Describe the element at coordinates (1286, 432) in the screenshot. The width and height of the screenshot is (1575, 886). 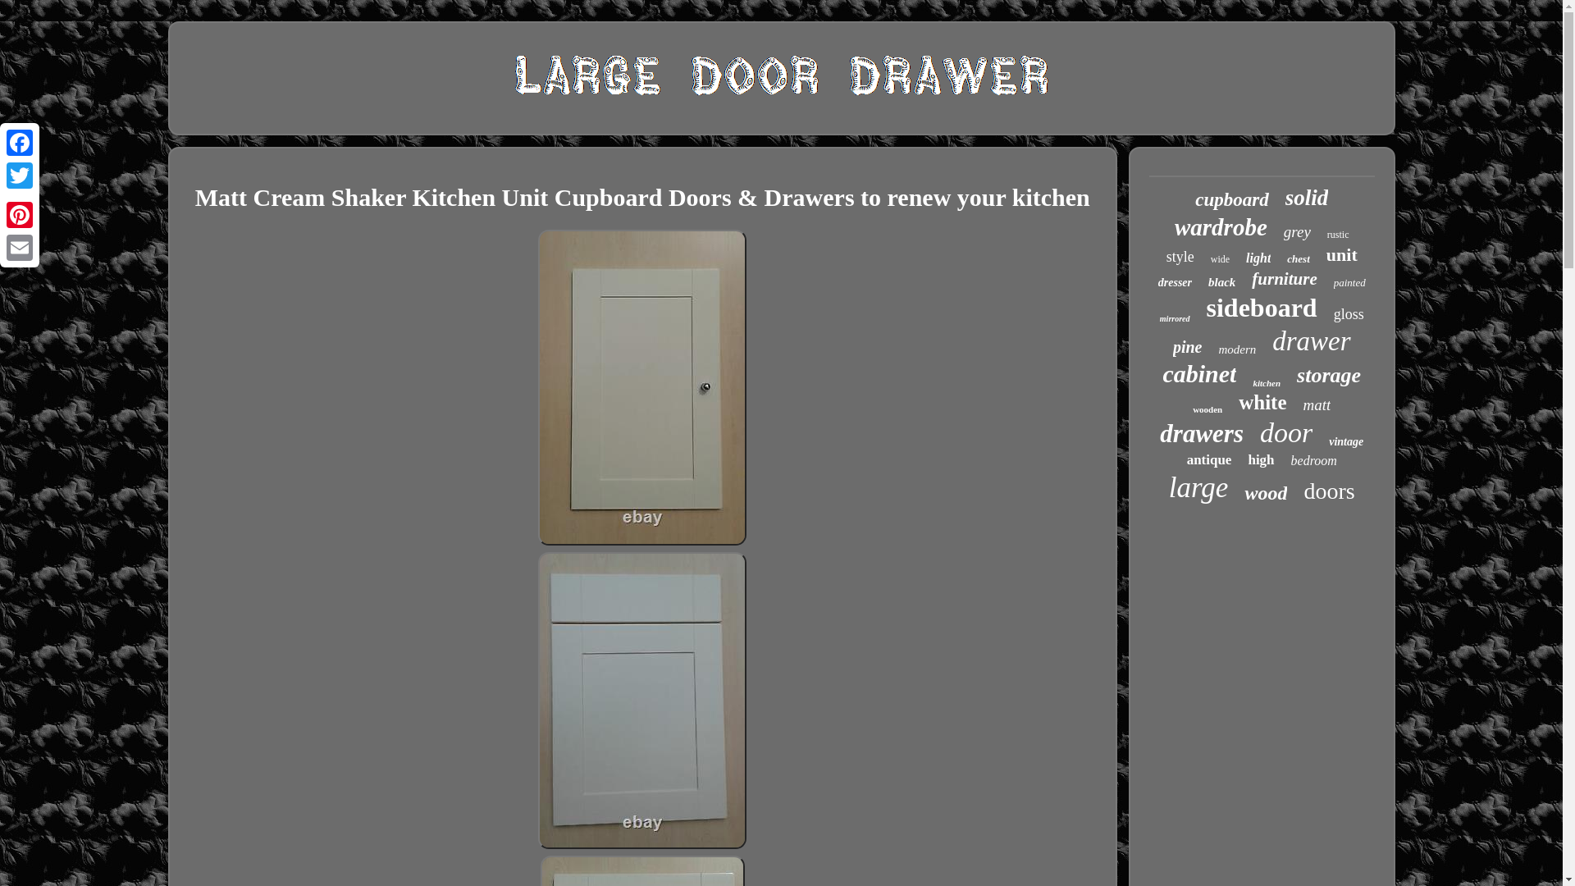
I see `door` at that location.